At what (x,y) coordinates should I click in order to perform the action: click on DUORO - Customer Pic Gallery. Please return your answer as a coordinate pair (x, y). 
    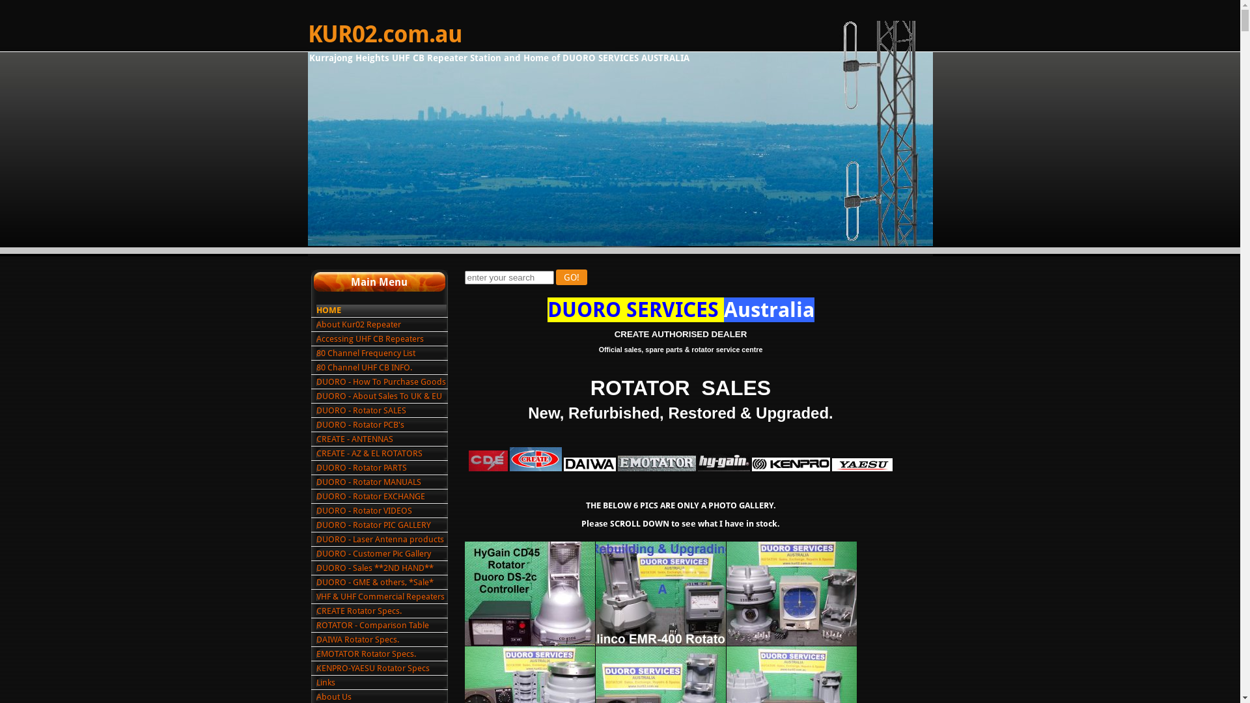
    Looking at the image, I should click on (382, 553).